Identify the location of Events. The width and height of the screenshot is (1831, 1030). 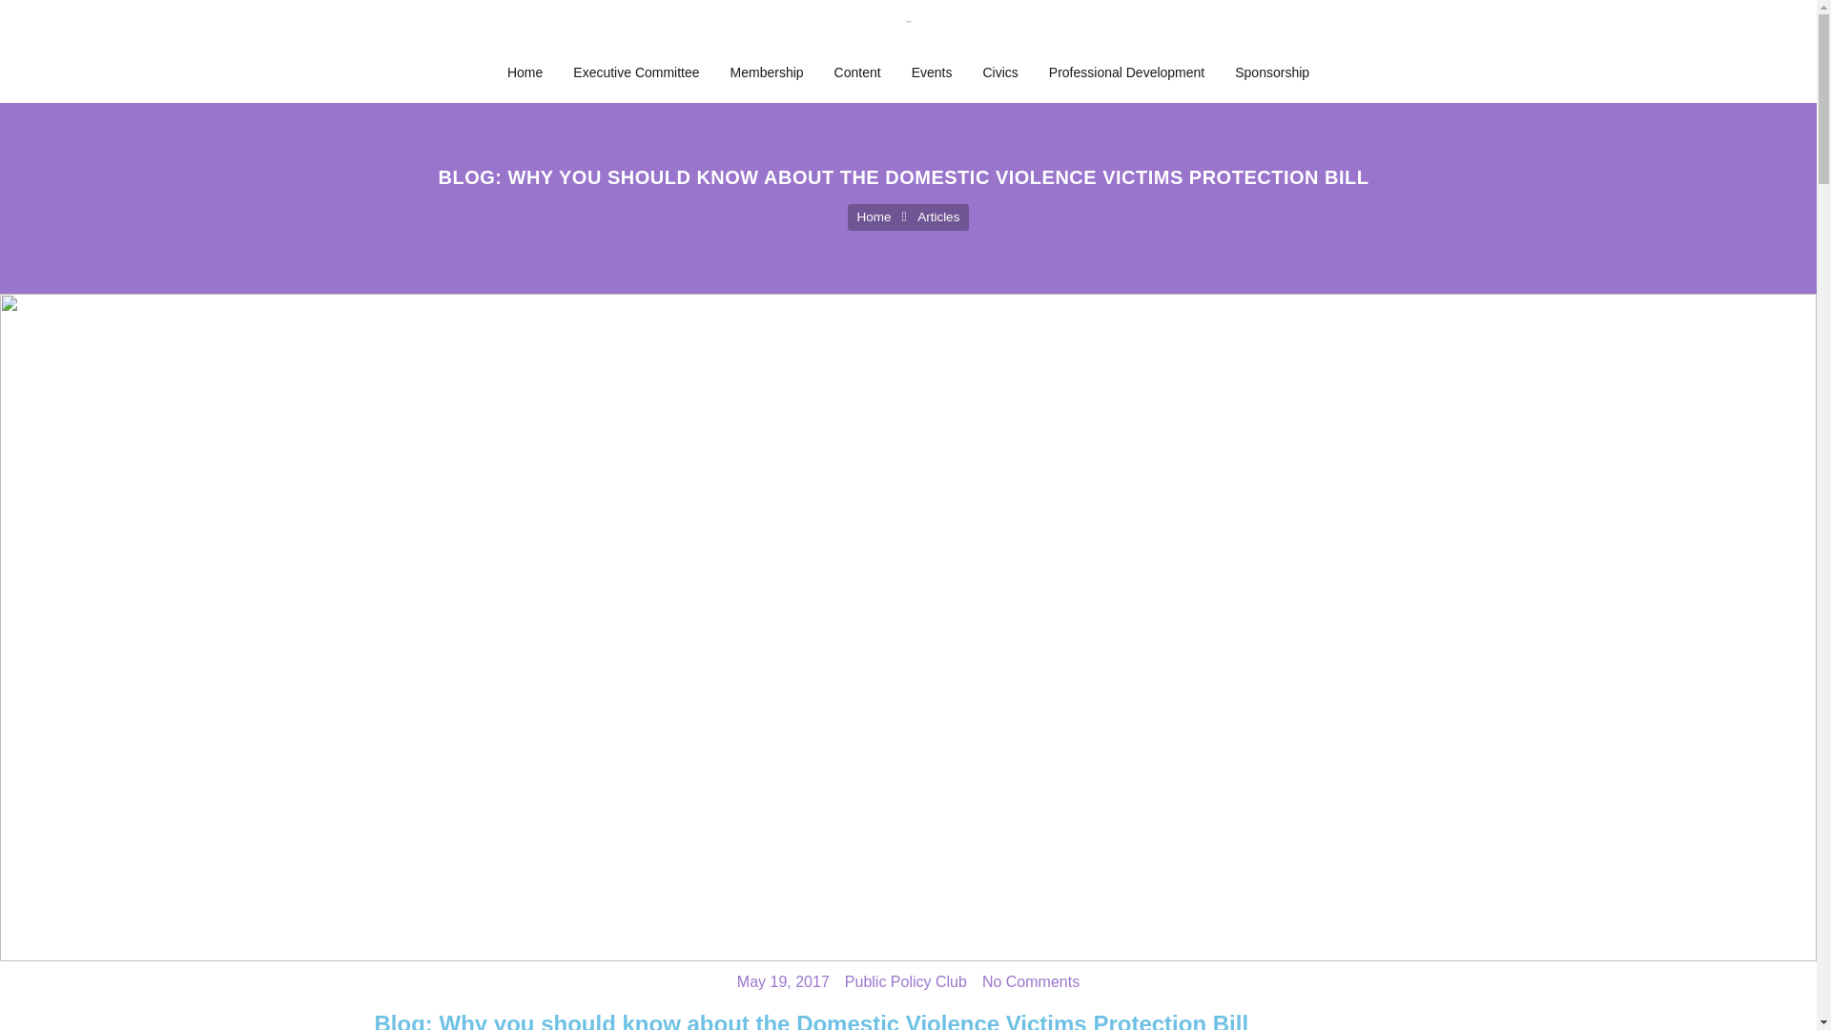
(933, 72).